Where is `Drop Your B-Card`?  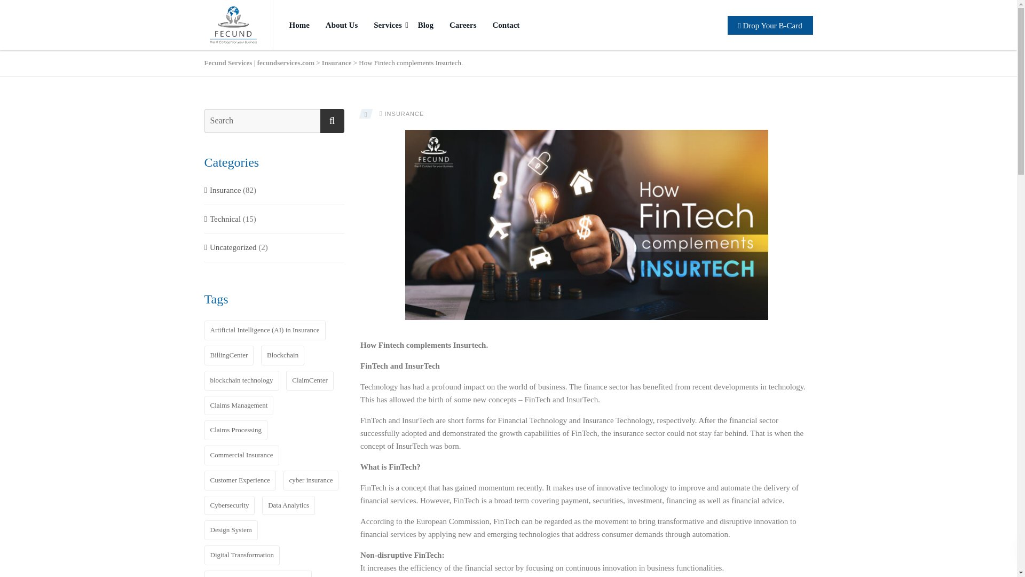 Drop Your B-Card is located at coordinates (770, 25).